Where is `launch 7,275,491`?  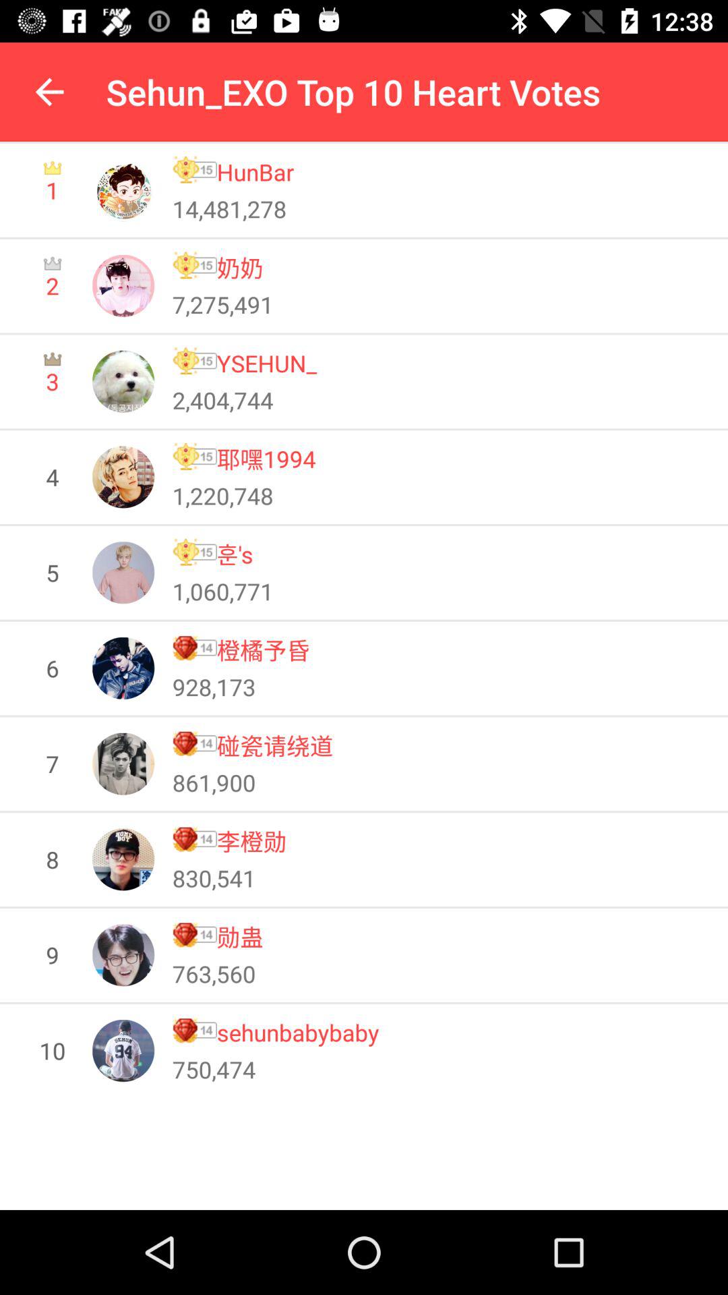 launch 7,275,491 is located at coordinates (222, 304).